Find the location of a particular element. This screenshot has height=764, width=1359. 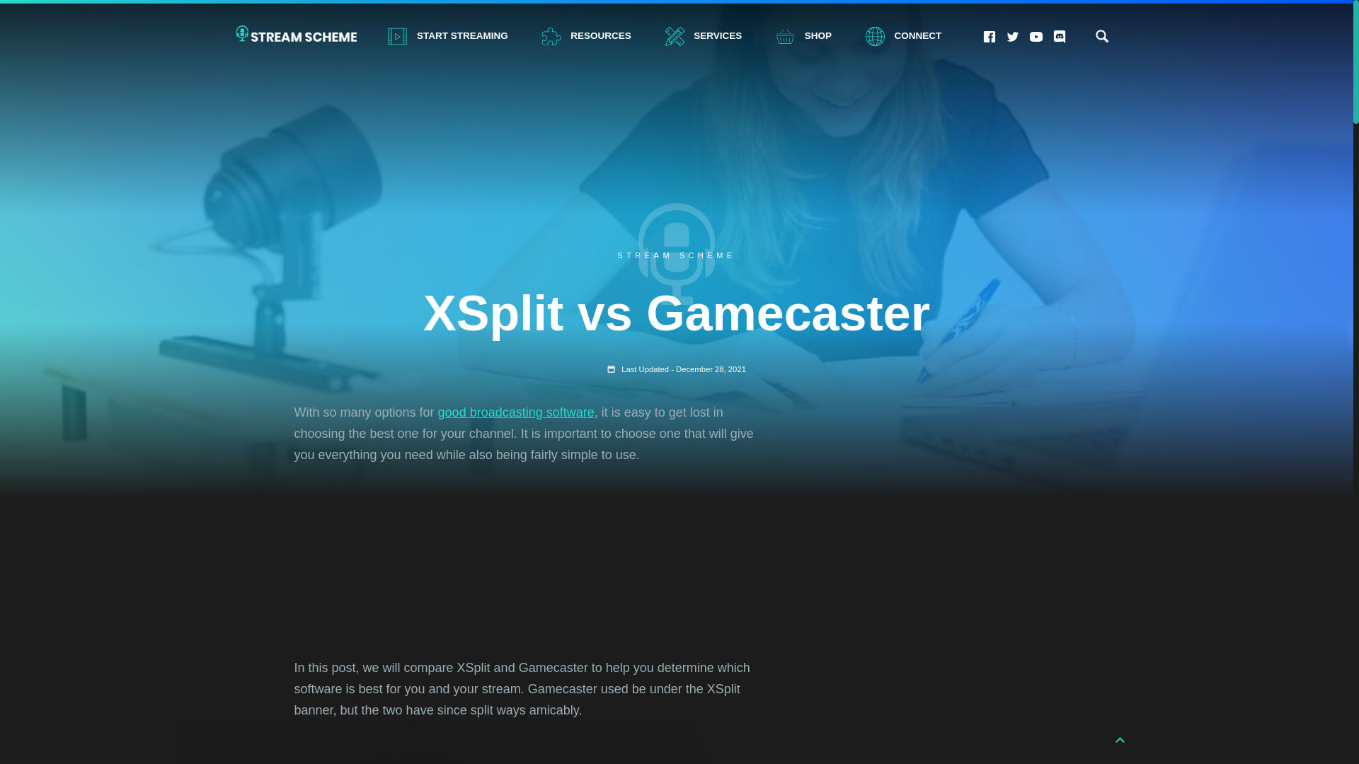

TOOLS is located at coordinates (675, 35).